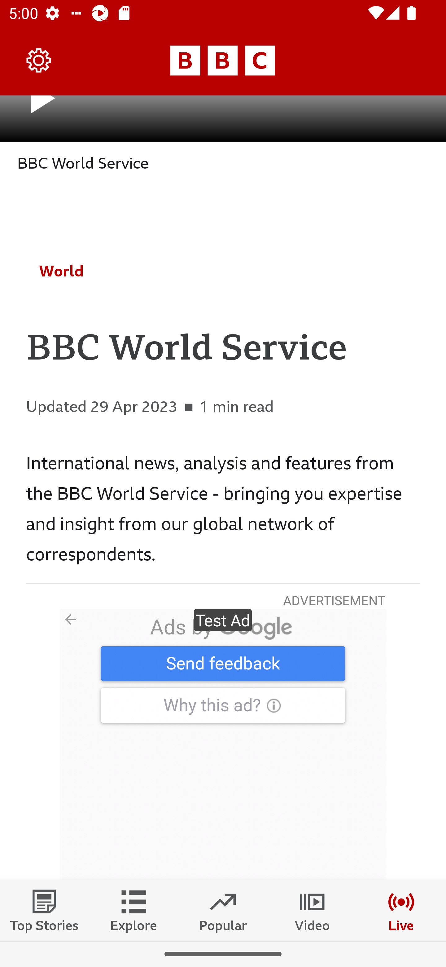 The height and width of the screenshot is (967, 446). I want to click on World, so click(61, 271).